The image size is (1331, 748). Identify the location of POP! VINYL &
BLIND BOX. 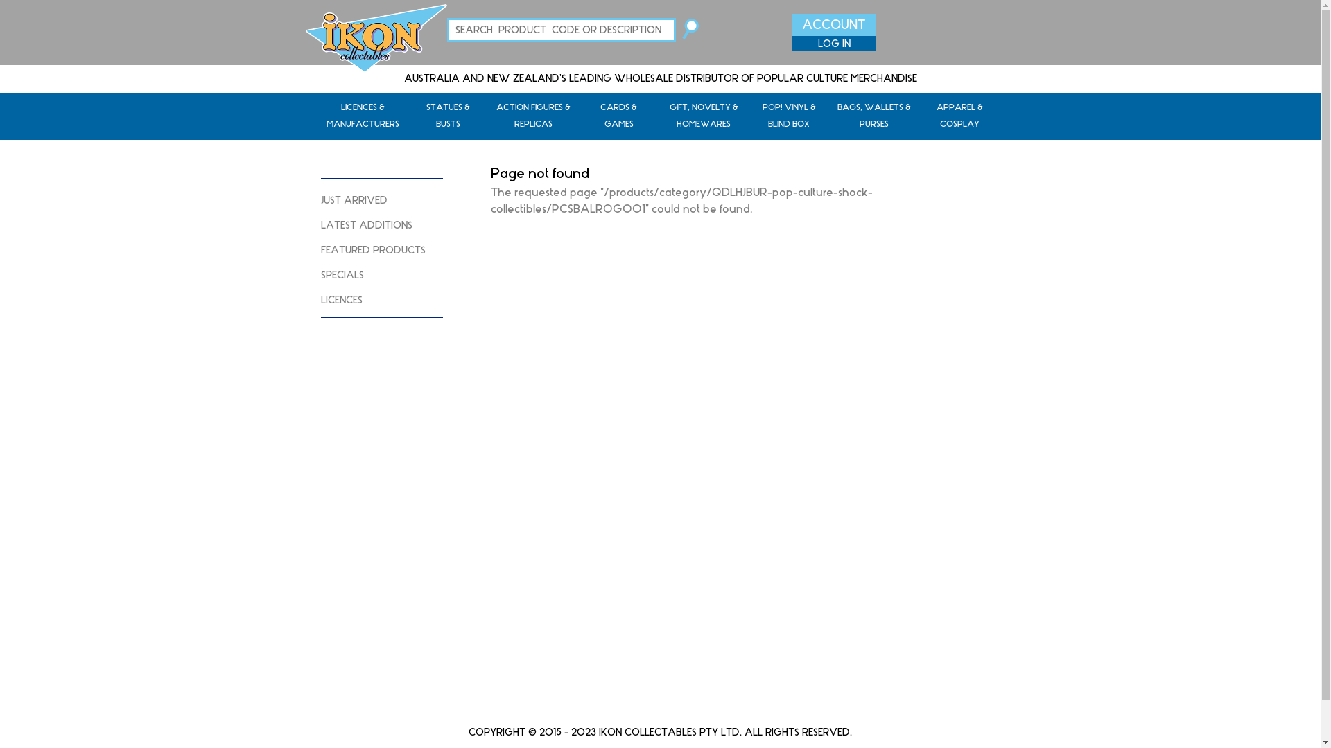
(789, 116).